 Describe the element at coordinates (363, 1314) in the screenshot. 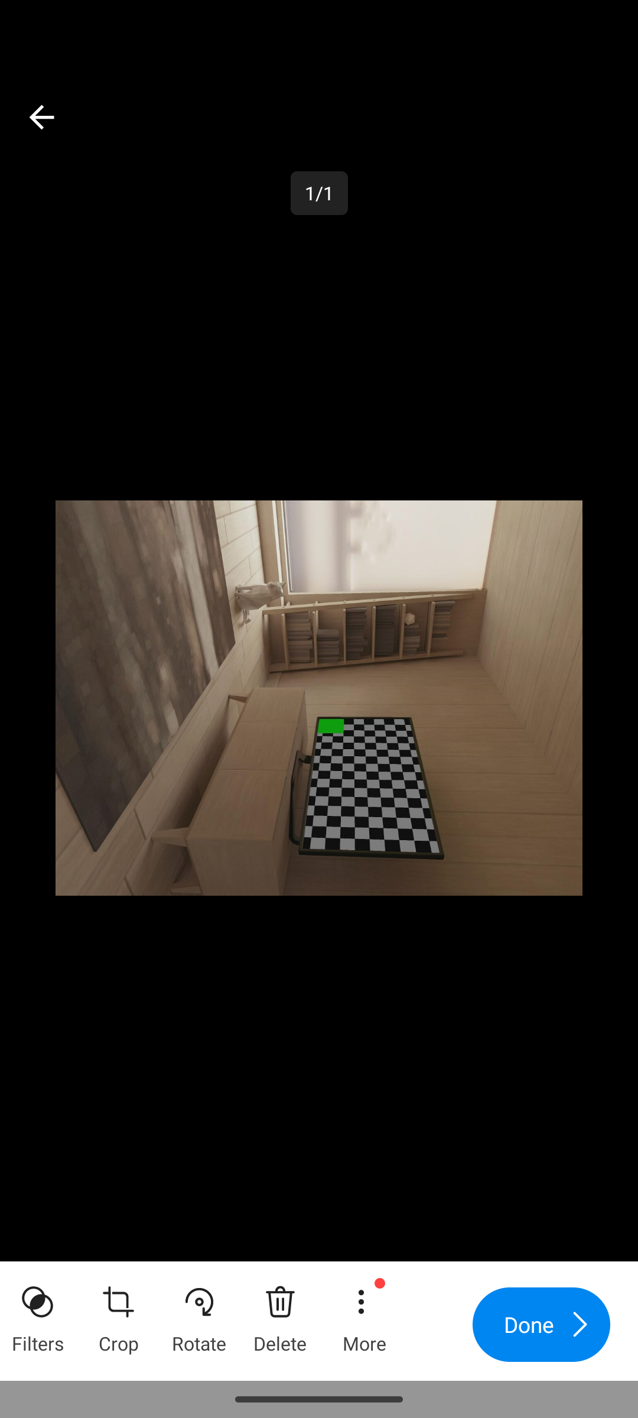

I see `More` at that location.